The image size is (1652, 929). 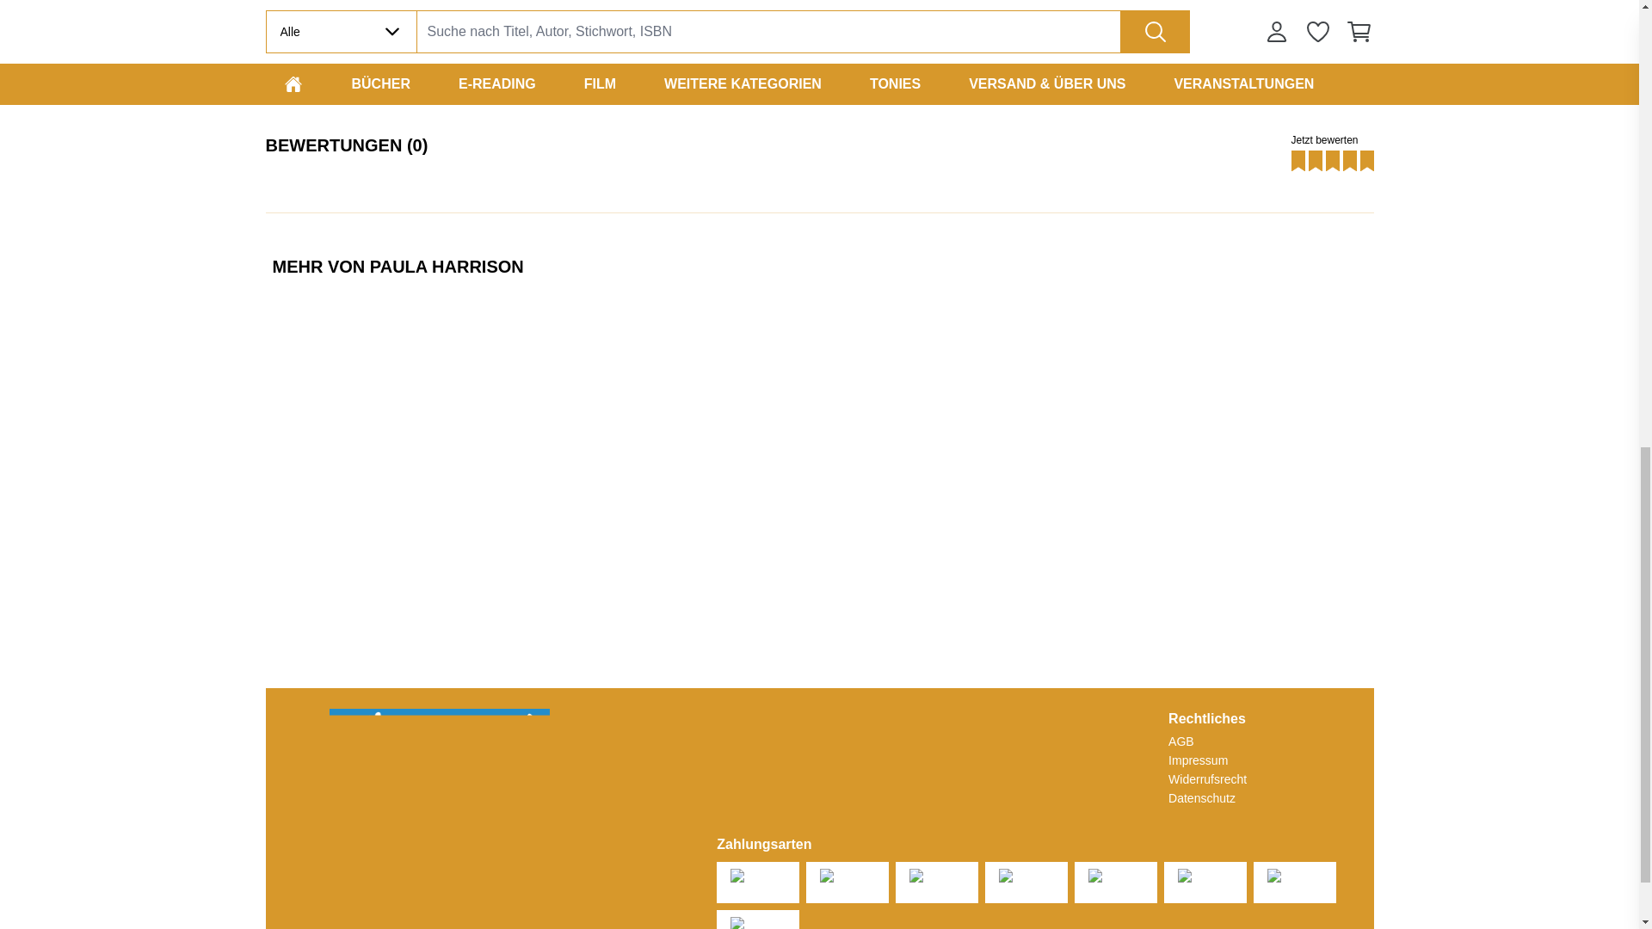 What do you see at coordinates (1207, 741) in the screenshot?
I see `AGB` at bounding box center [1207, 741].